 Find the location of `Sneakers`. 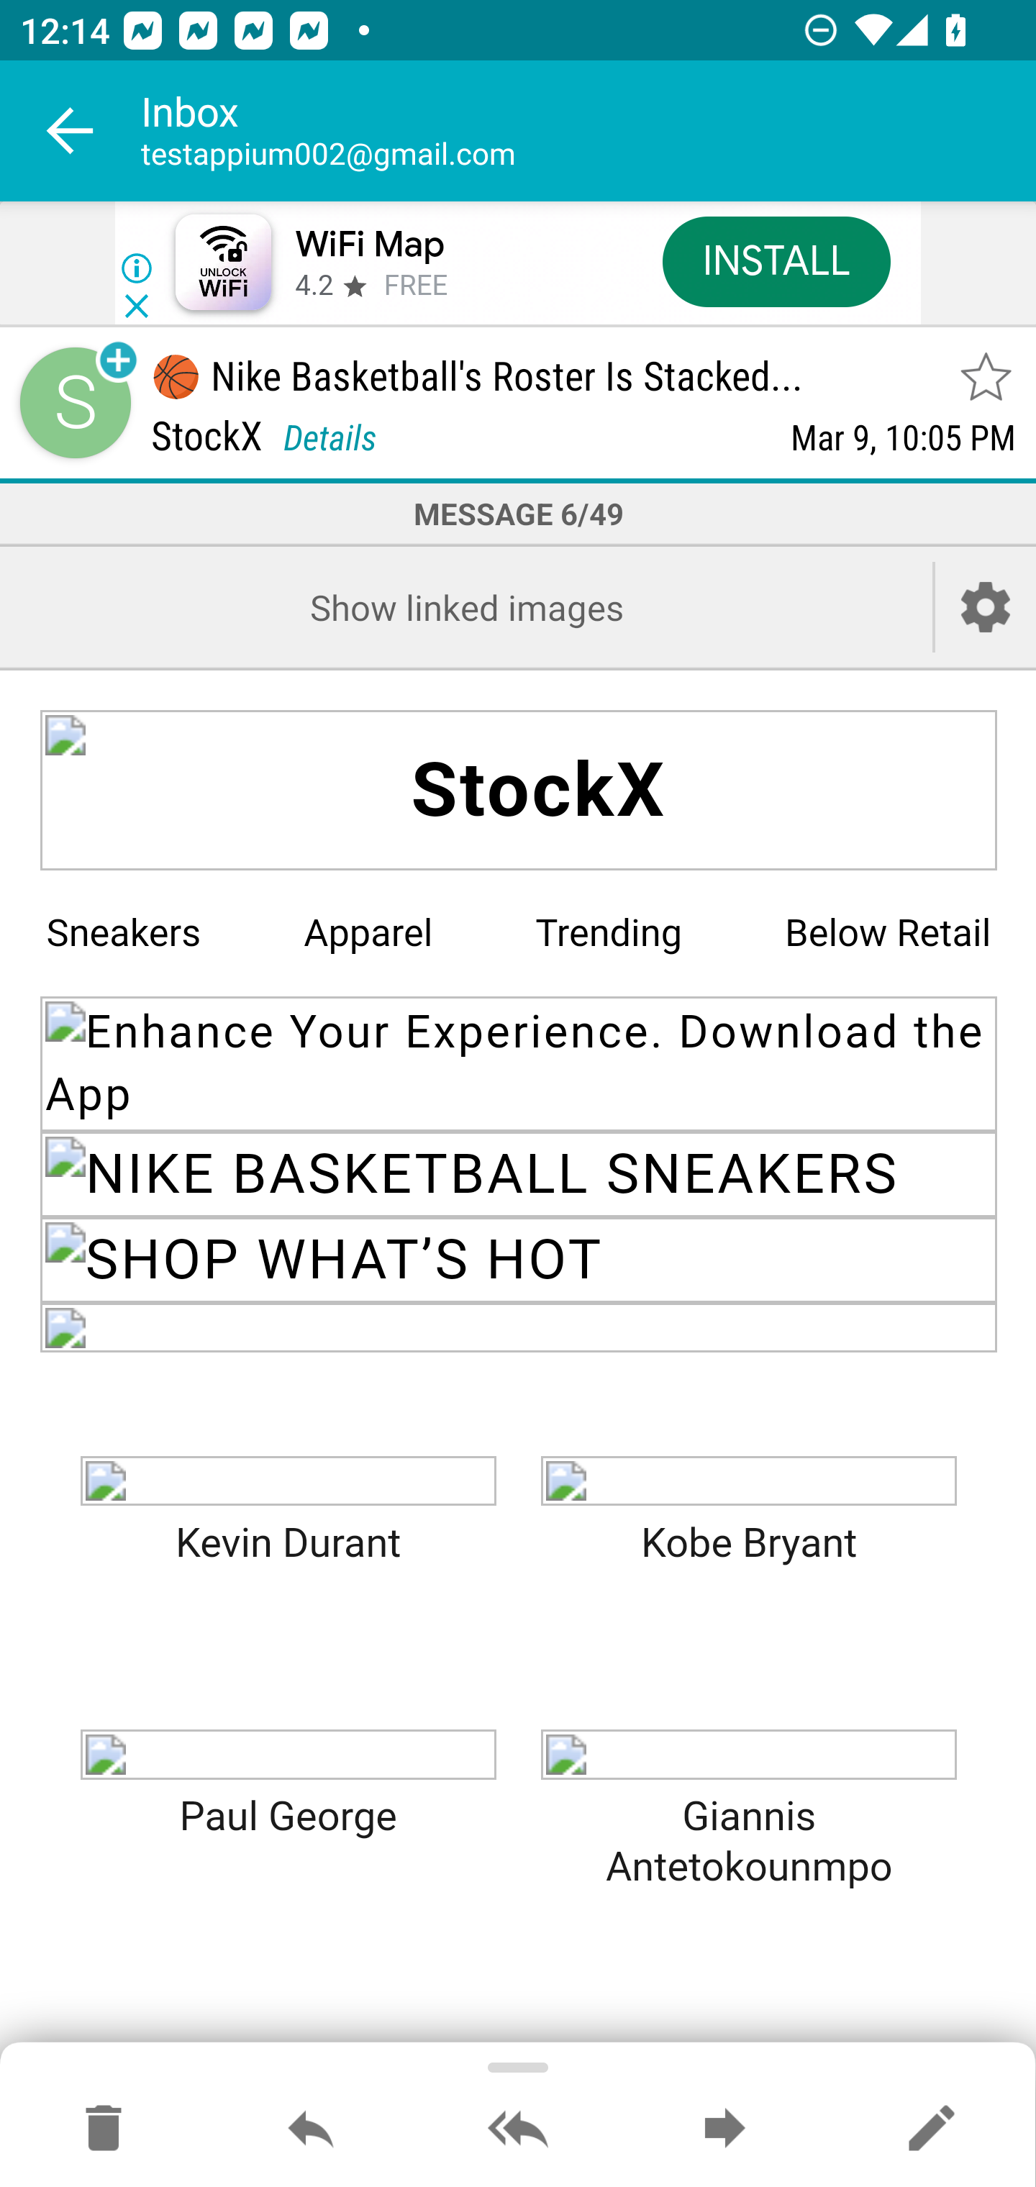

Sneakers is located at coordinates (123, 932).